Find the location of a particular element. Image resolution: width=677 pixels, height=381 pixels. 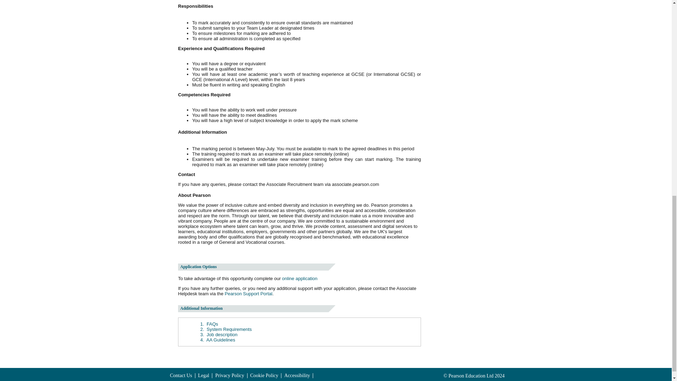

4.  AA Guidelines is located at coordinates (218, 339).